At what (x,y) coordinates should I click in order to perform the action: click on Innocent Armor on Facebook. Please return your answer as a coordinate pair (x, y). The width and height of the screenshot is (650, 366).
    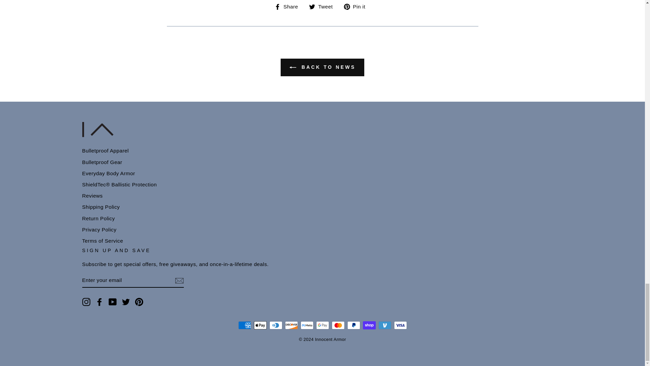
    Looking at the image, I should click on (100, 302).